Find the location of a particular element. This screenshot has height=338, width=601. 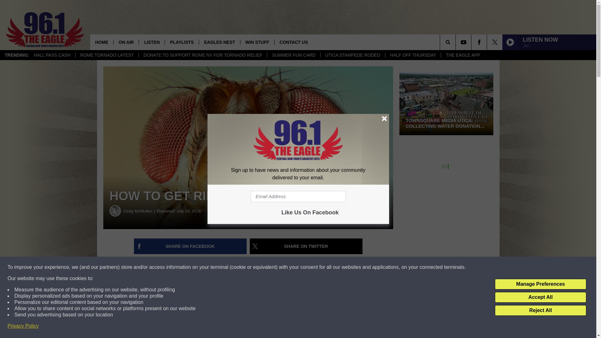

ON AIR is located at coordinates (126, 42).